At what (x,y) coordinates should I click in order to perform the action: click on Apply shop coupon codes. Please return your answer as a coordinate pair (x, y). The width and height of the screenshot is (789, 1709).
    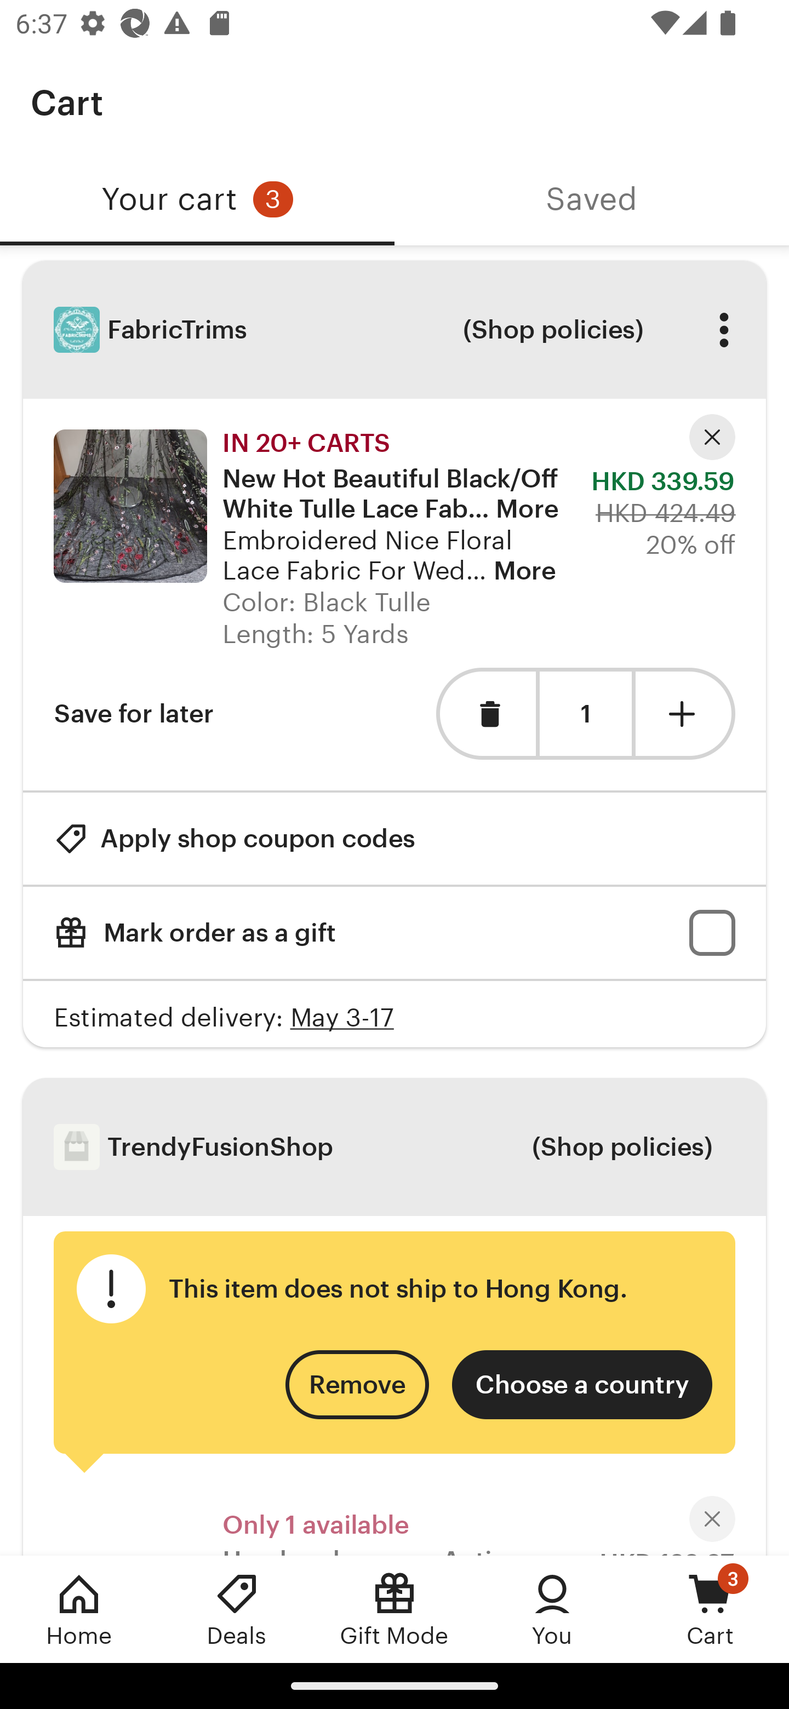
    Looking at the image, I should click on (235, 839).